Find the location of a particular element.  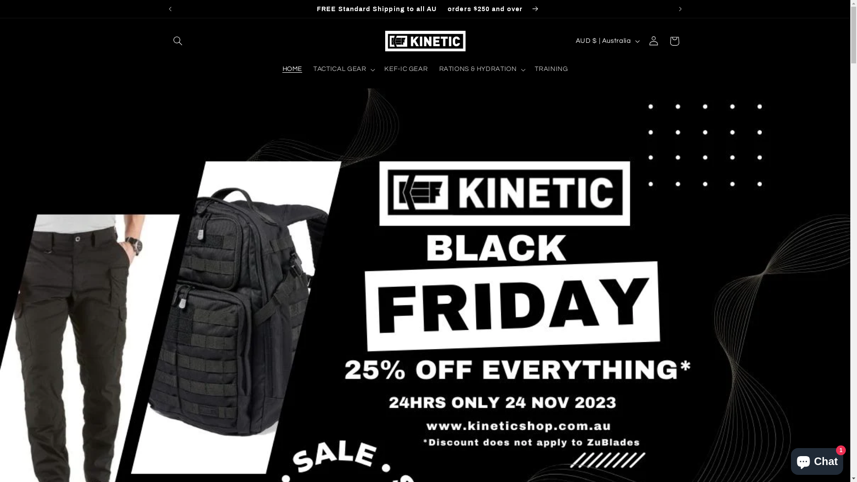

KEF-IC GEAR is located at coordinates (406, 70).